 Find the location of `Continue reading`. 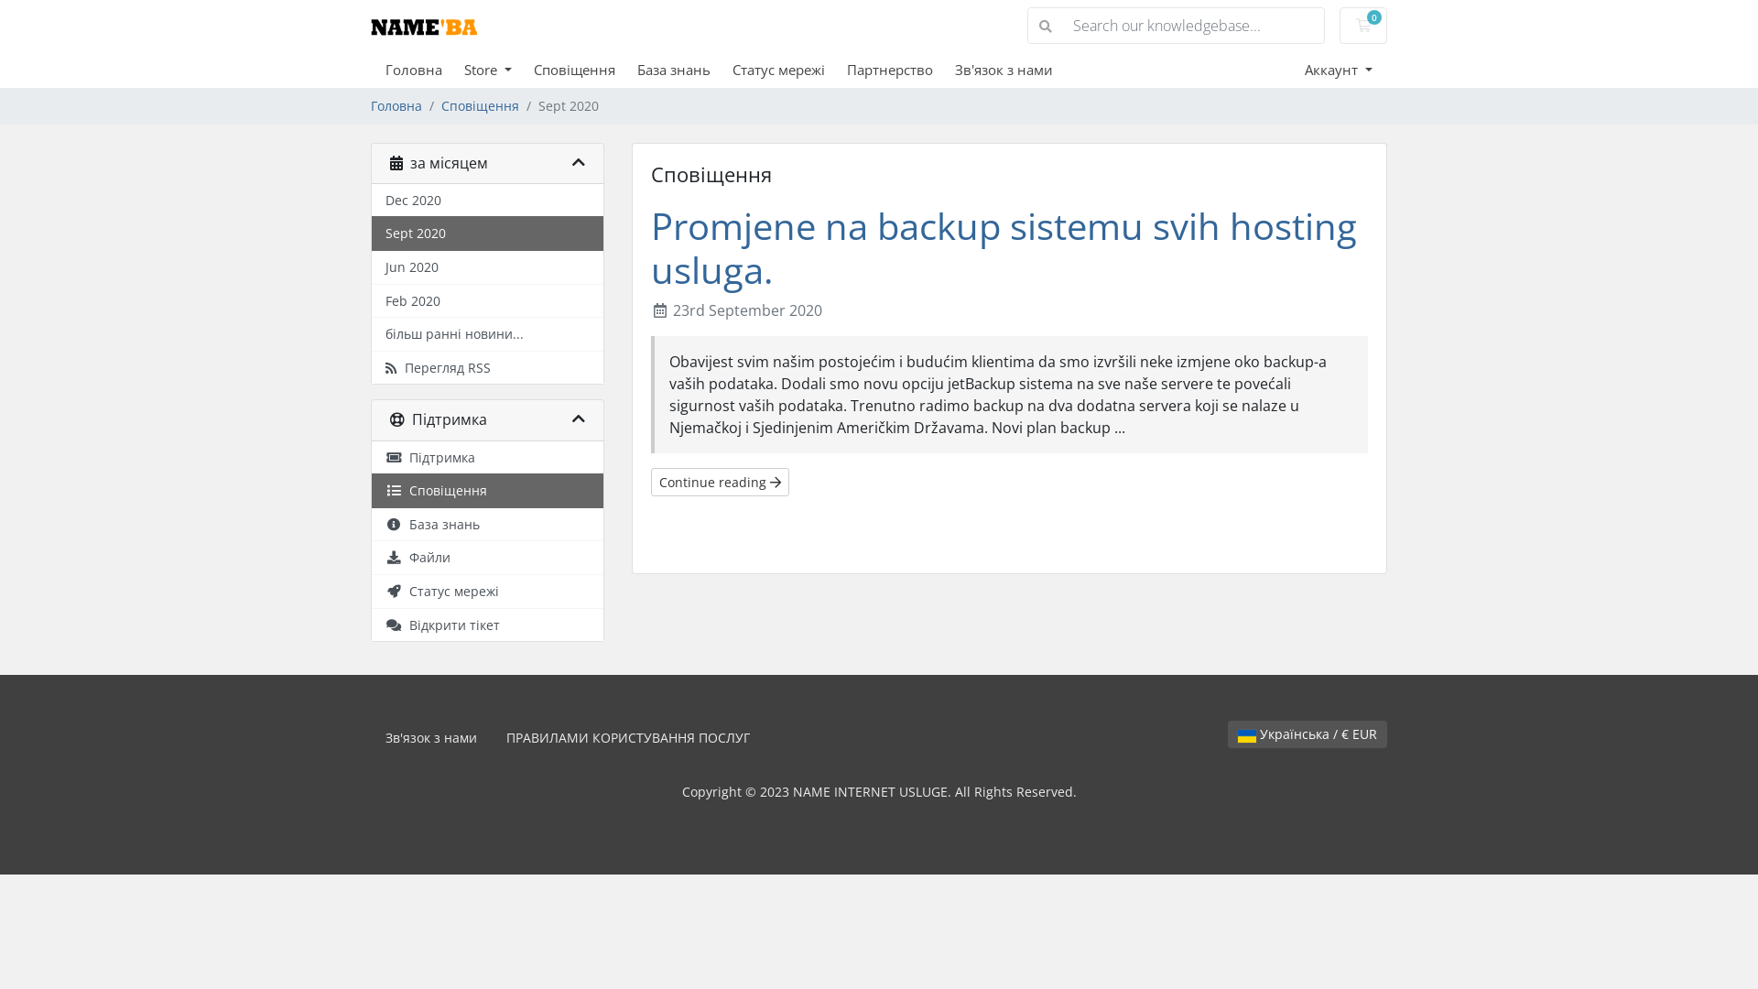

Continue reading is located at coordinates (720, 482).